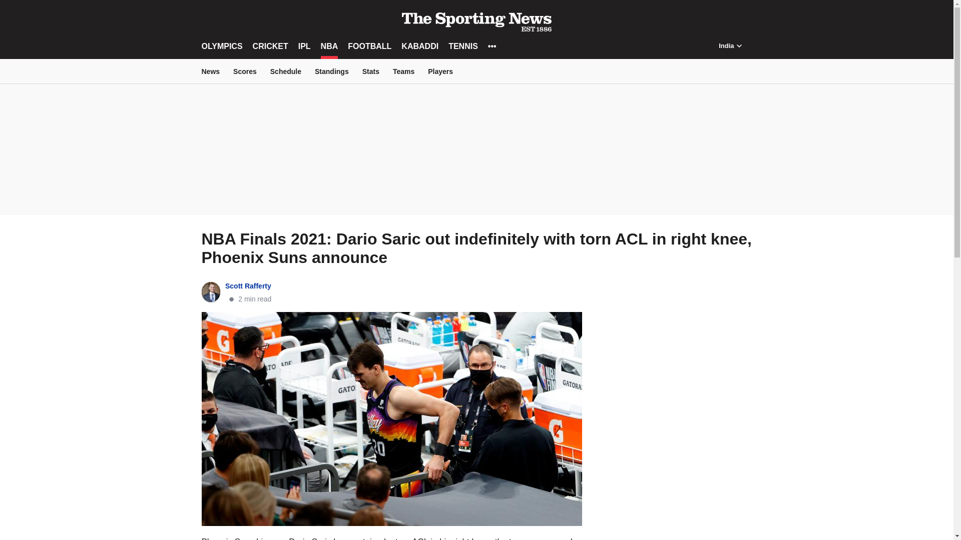 Image resolution: width=961 pixels, height=540 pixels. Describe the element at coordinates (221, 46) in the screenshot. I see `OLYMPICS` at that location.